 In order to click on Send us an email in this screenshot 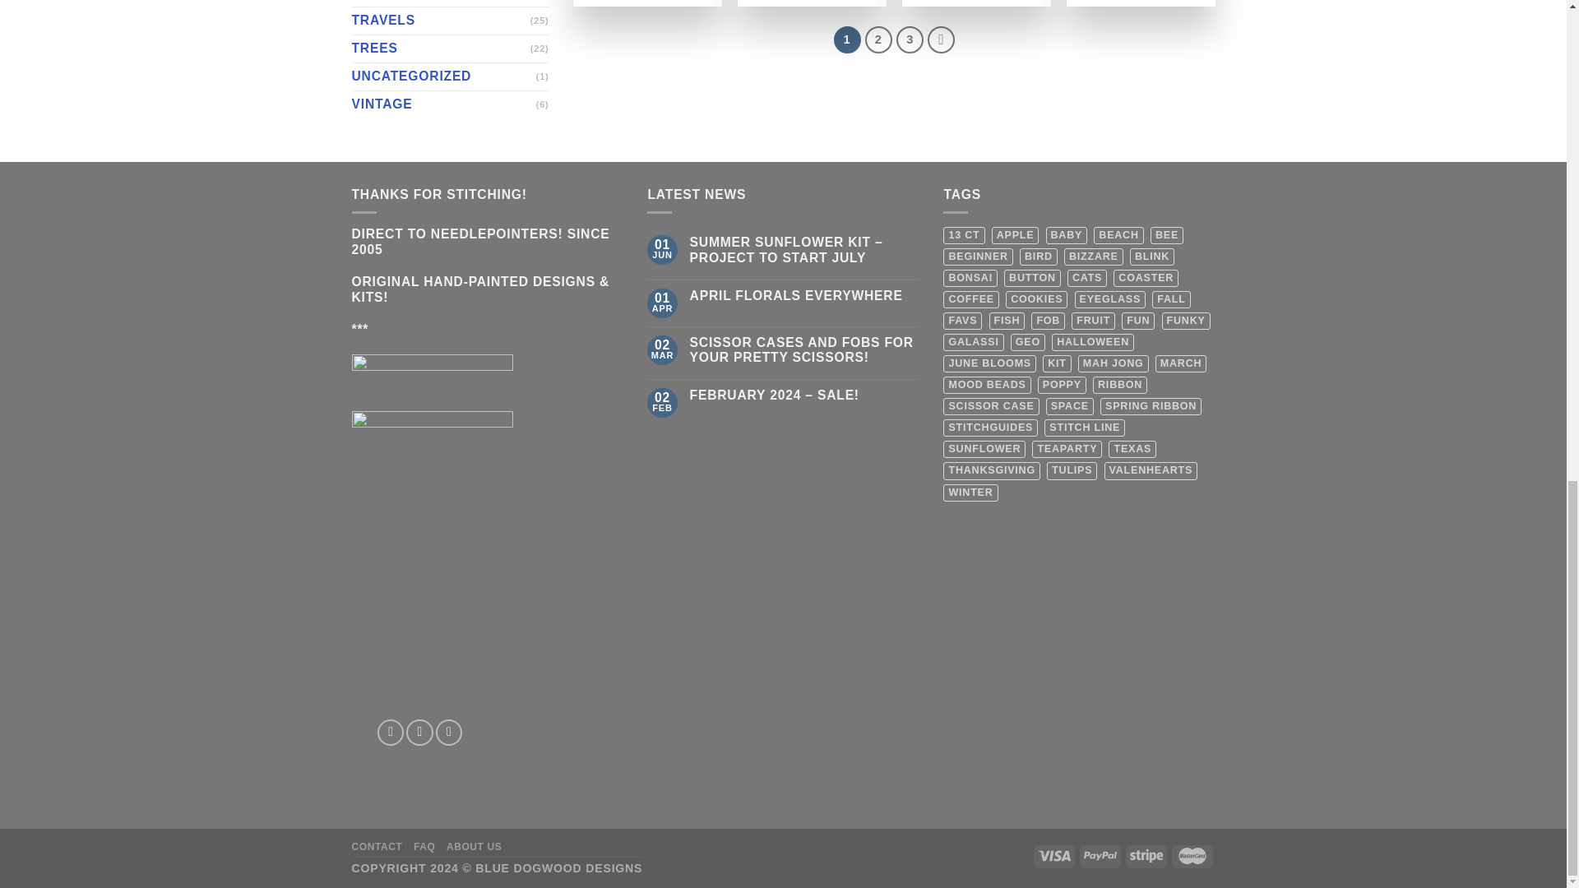, I will do `click(449, 732)`.